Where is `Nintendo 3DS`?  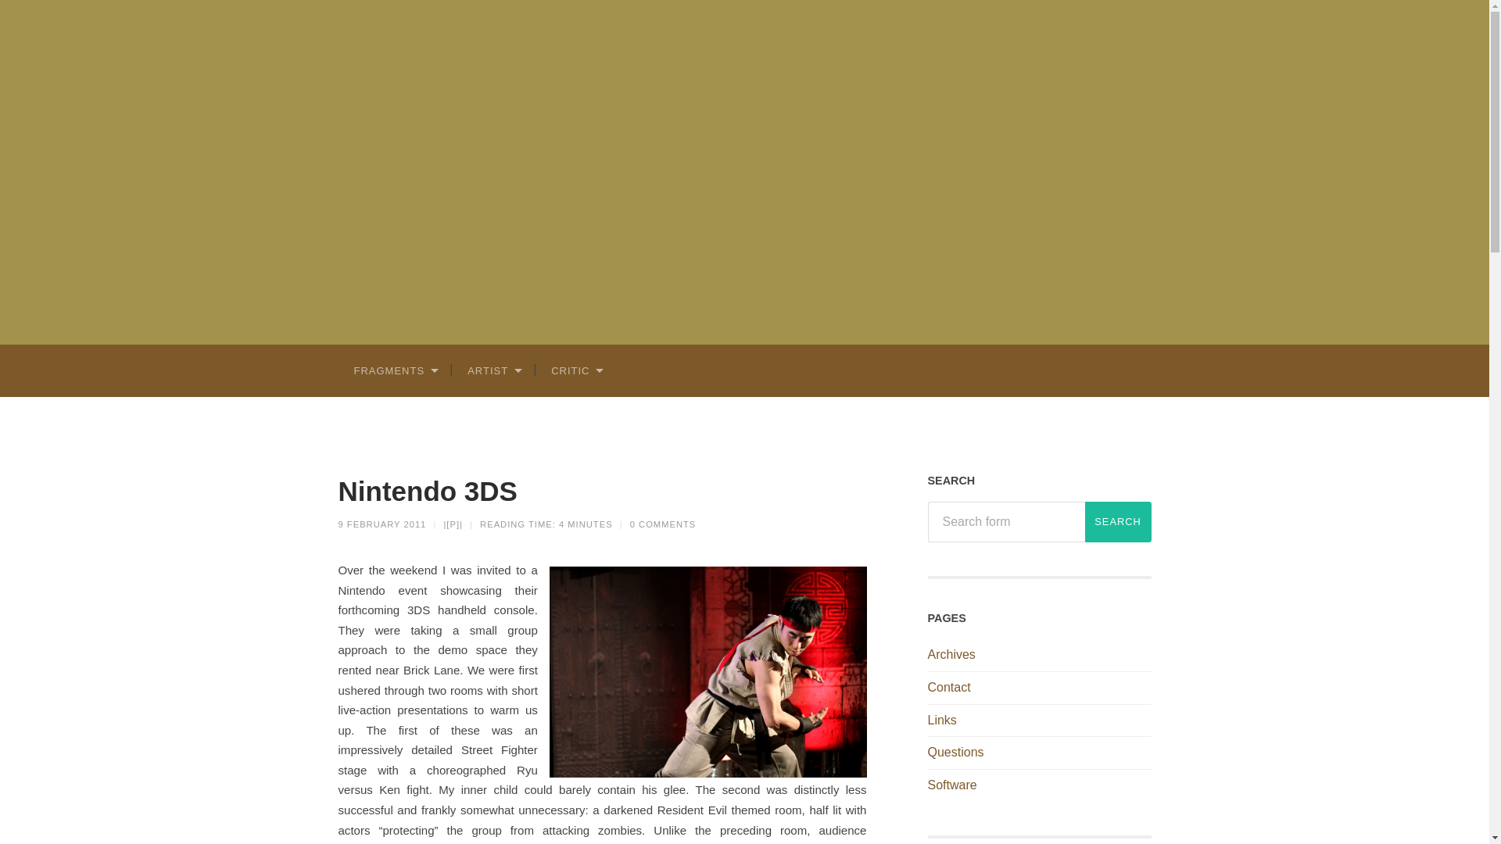 Nintendo 3DS is located at coordinates (382, 524).